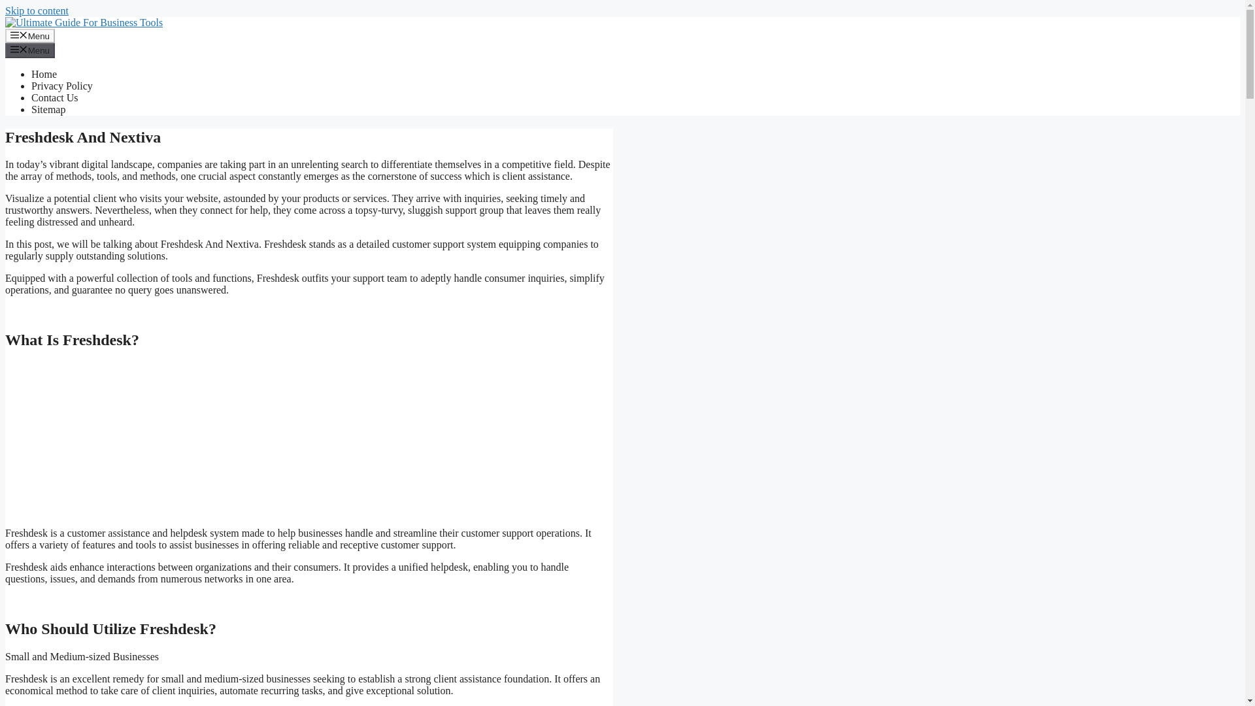  Describe the element at coordinates (62, 86) in the screenshot. I see `Privacy Policy` at that location.